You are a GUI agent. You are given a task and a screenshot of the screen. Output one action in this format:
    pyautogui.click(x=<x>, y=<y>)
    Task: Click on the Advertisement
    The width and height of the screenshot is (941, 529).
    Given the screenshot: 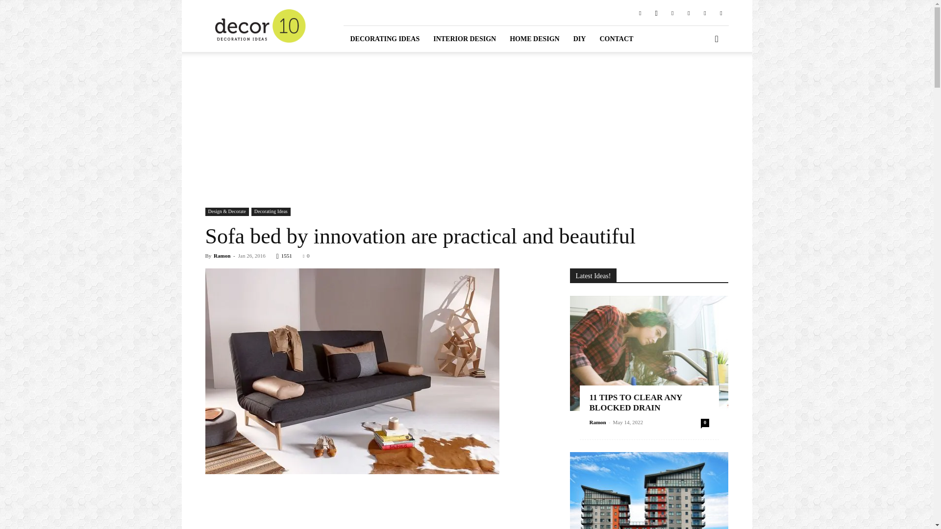 What is the action you would take?
    pyautogui.click(x=375, y=507)
    